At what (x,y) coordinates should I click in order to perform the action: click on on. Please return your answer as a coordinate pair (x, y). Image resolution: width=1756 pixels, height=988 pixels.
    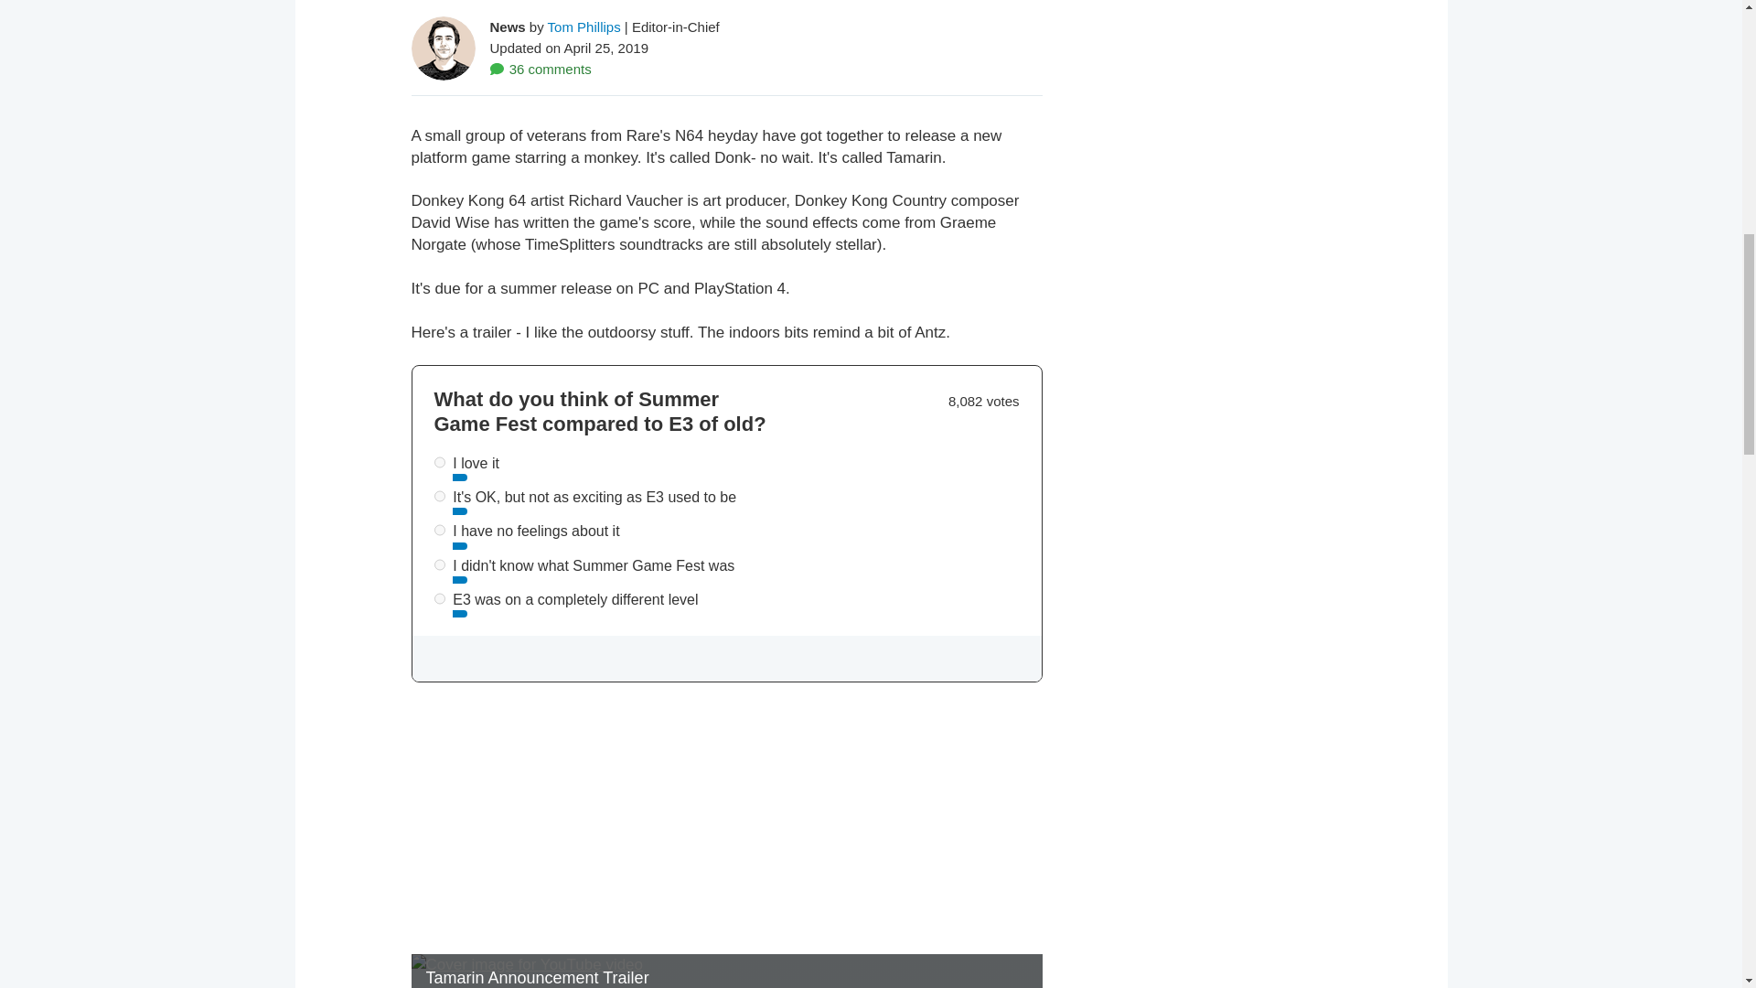
    Looking at the image, I should click on (439, 531).